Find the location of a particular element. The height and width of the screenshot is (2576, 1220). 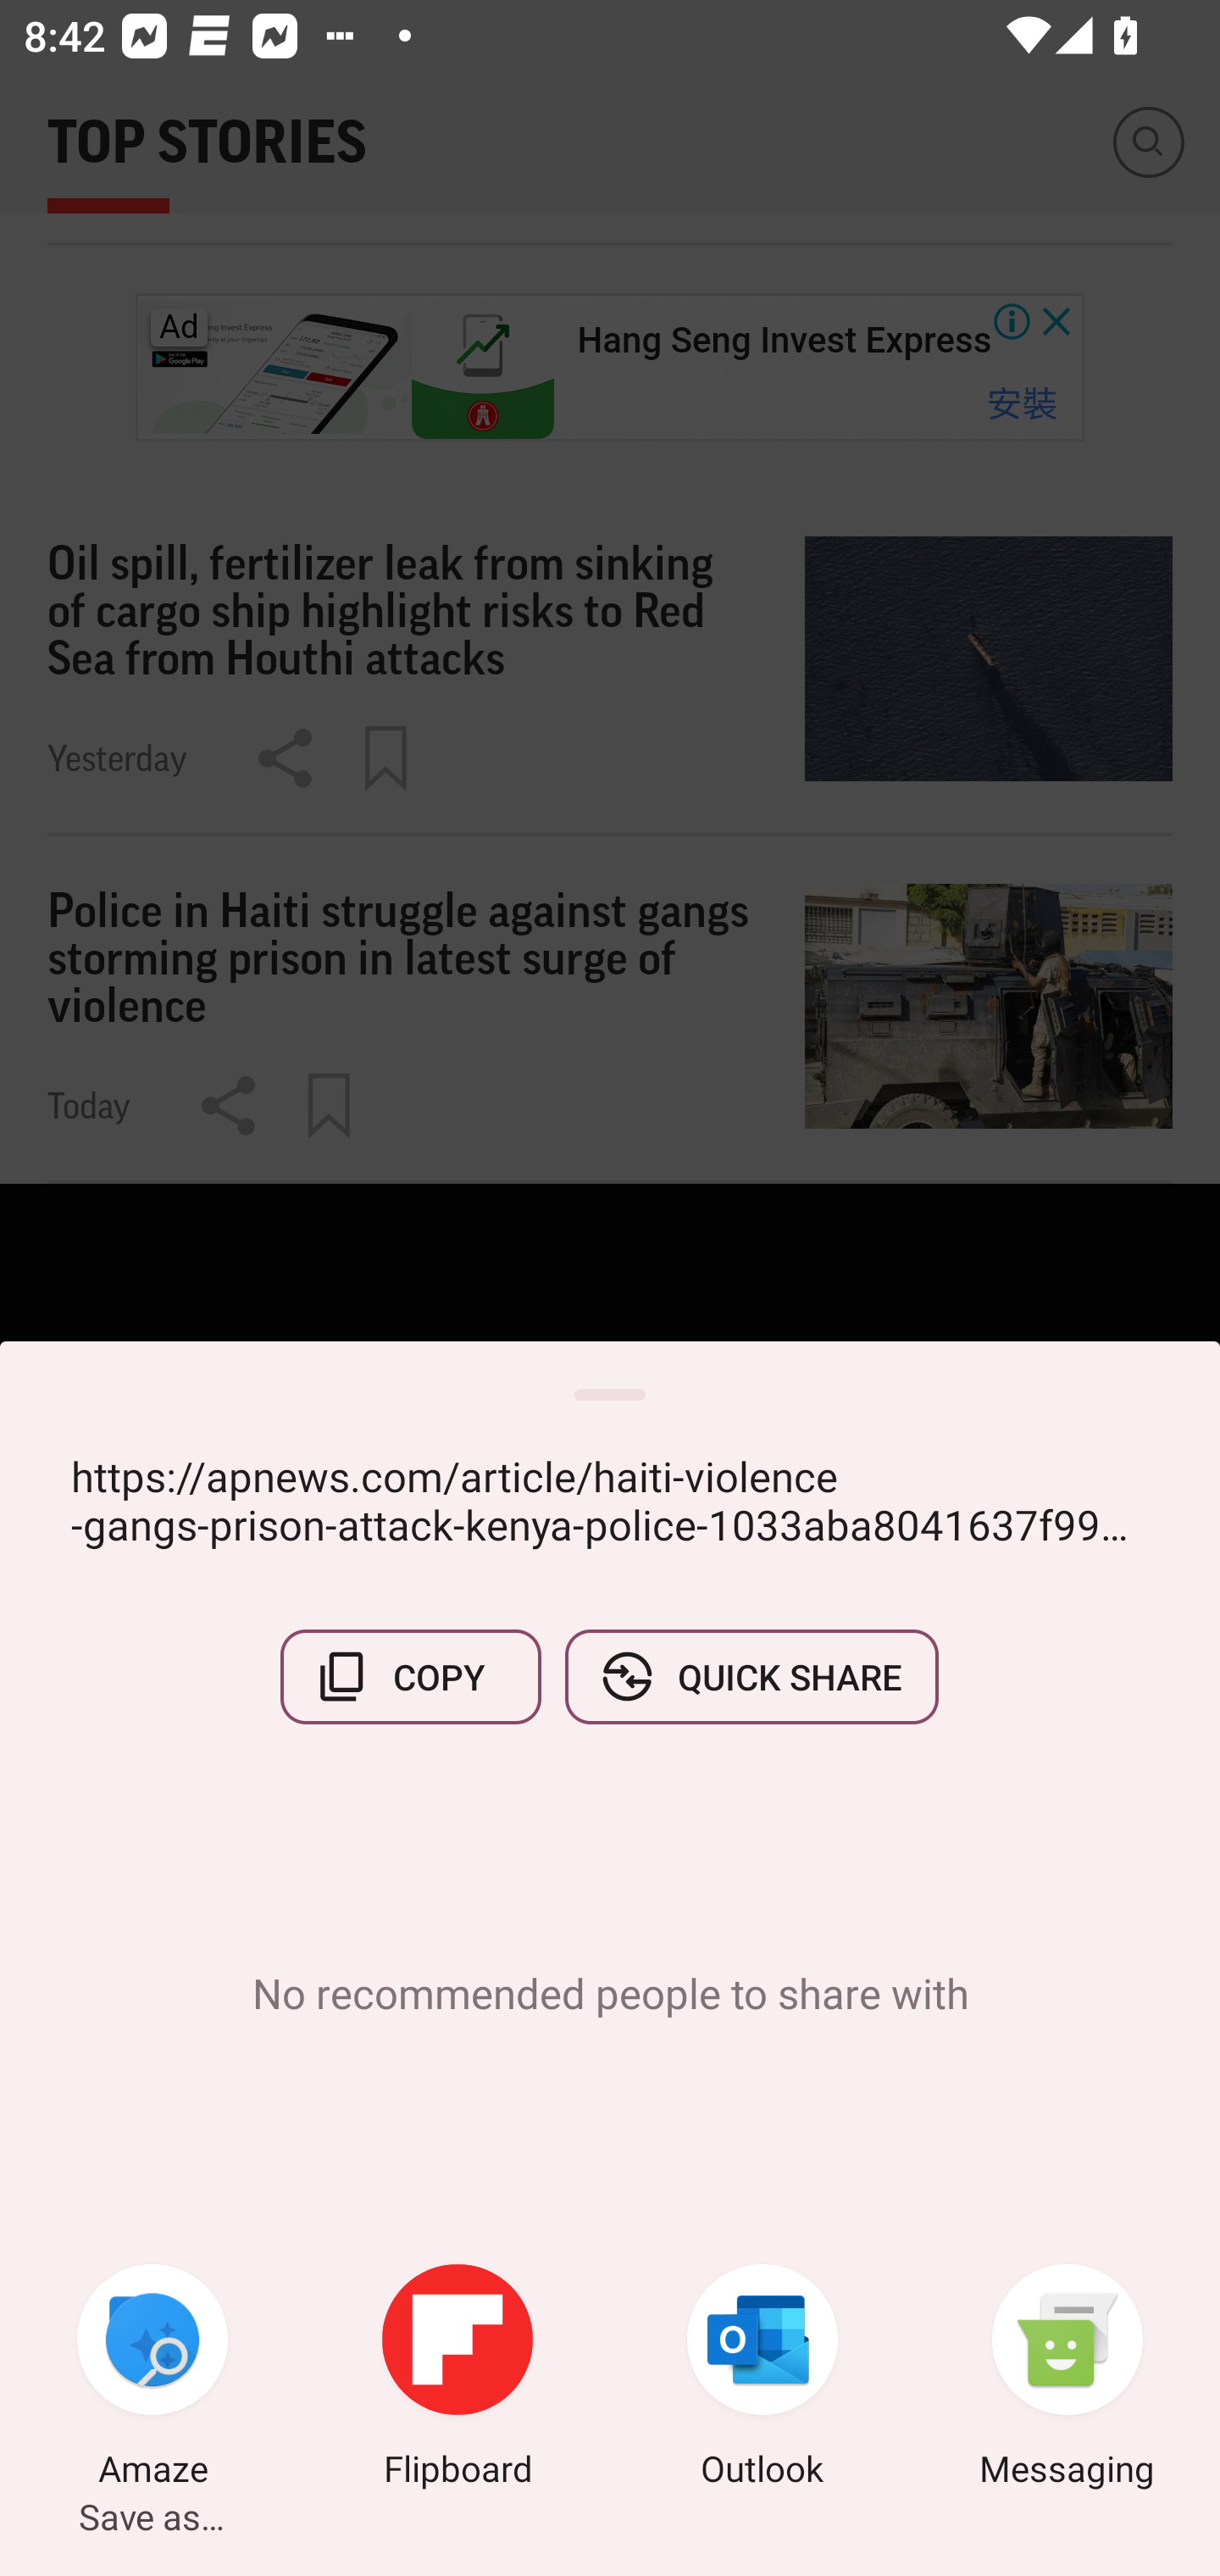

QUICK SHARE is located at coordinates (751, 1676).